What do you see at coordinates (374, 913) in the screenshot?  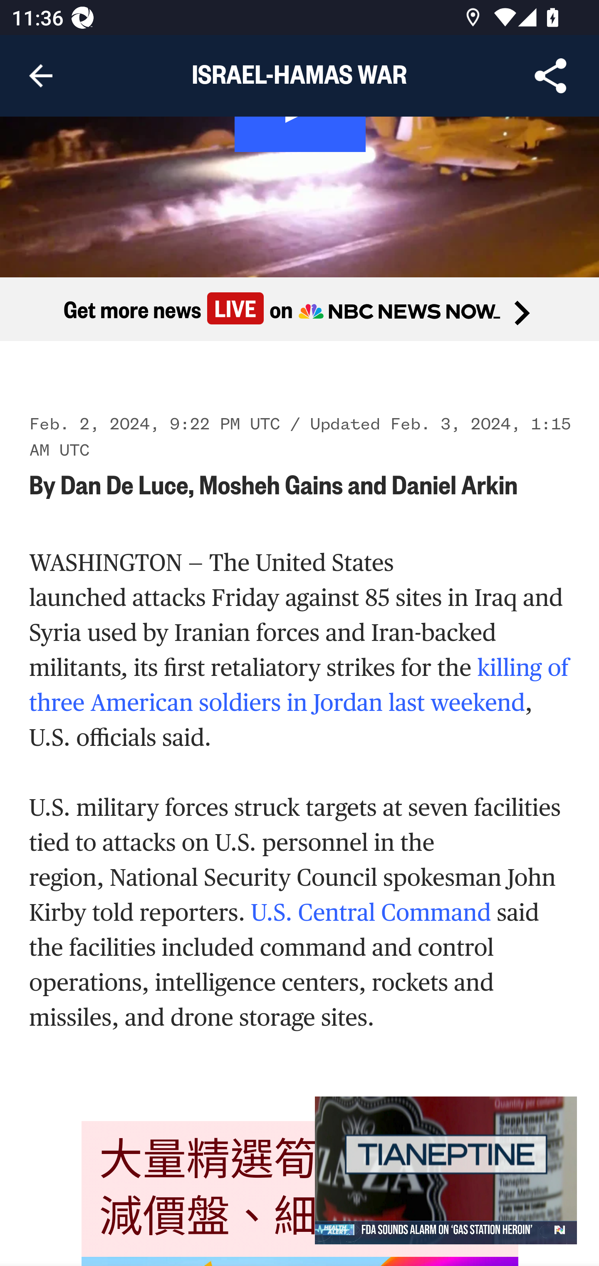 I see `U.S. Central Command ` at bounding box center [374, 913].